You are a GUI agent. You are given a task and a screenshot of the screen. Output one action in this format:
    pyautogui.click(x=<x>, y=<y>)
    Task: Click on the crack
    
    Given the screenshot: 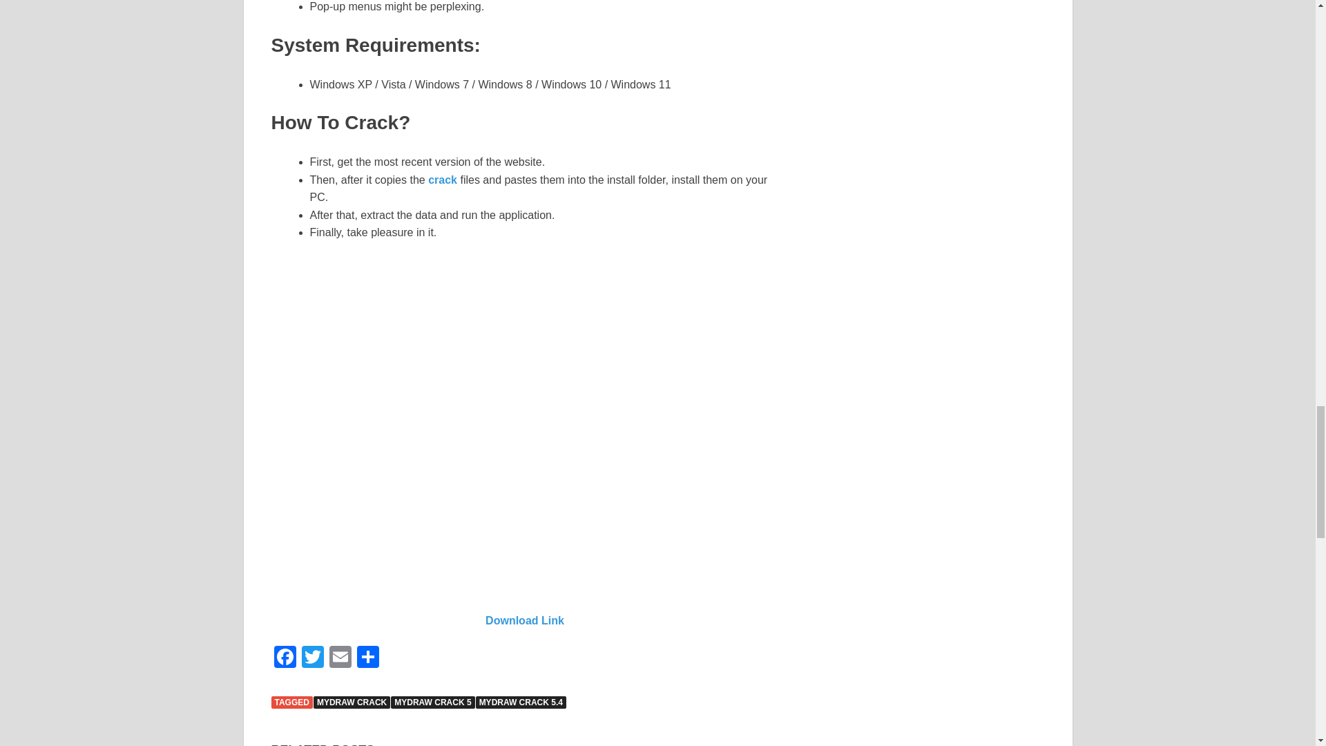 What is the action you would take?
    pyautogui.click(x=443, y=180)
    